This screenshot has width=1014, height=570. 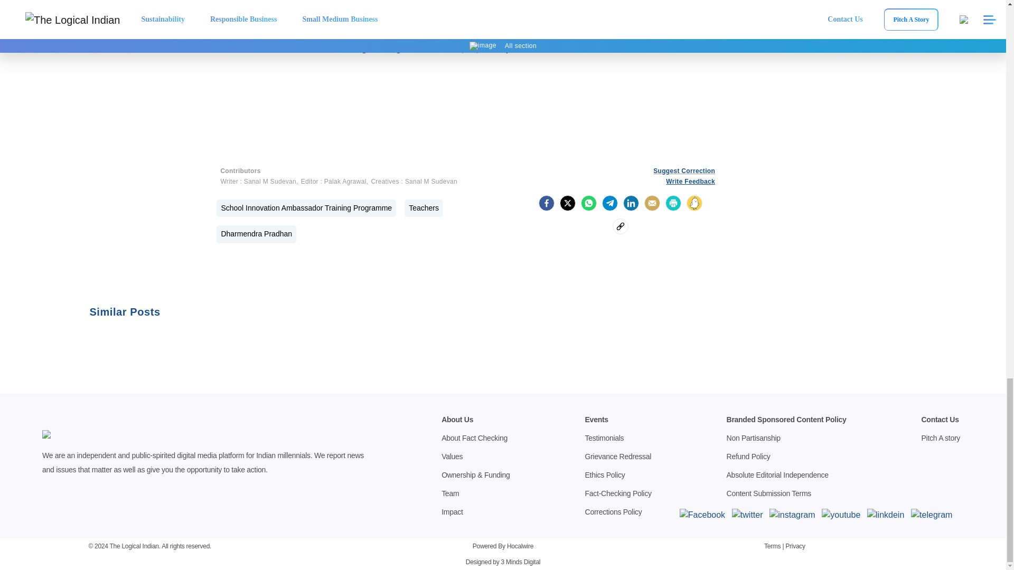 I want to click on LinkedIn, so click(x=631, y=203).